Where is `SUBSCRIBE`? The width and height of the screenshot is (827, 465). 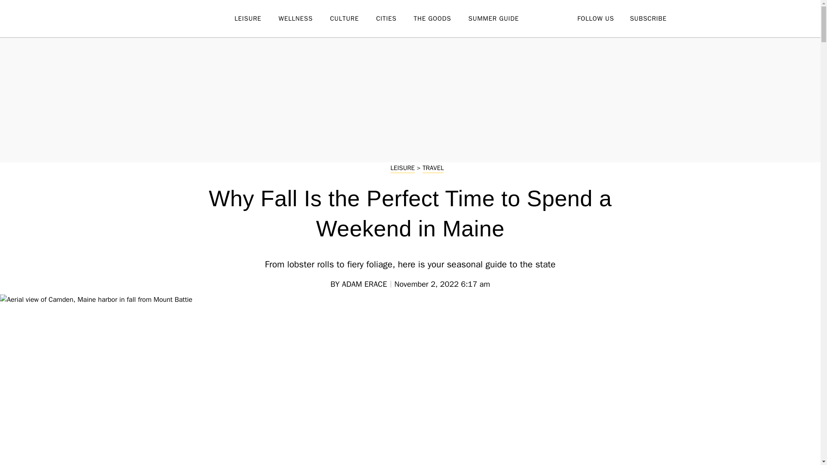
SUBSCRIBE is located at coordinates (648, 18).